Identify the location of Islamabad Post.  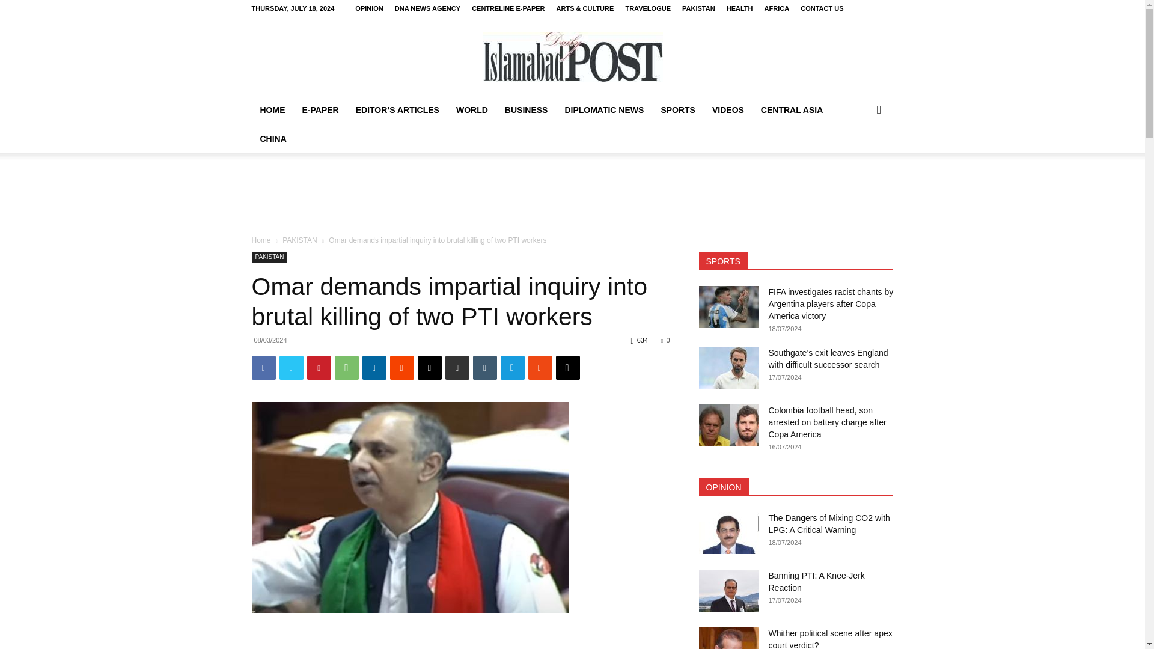
(572, 56).